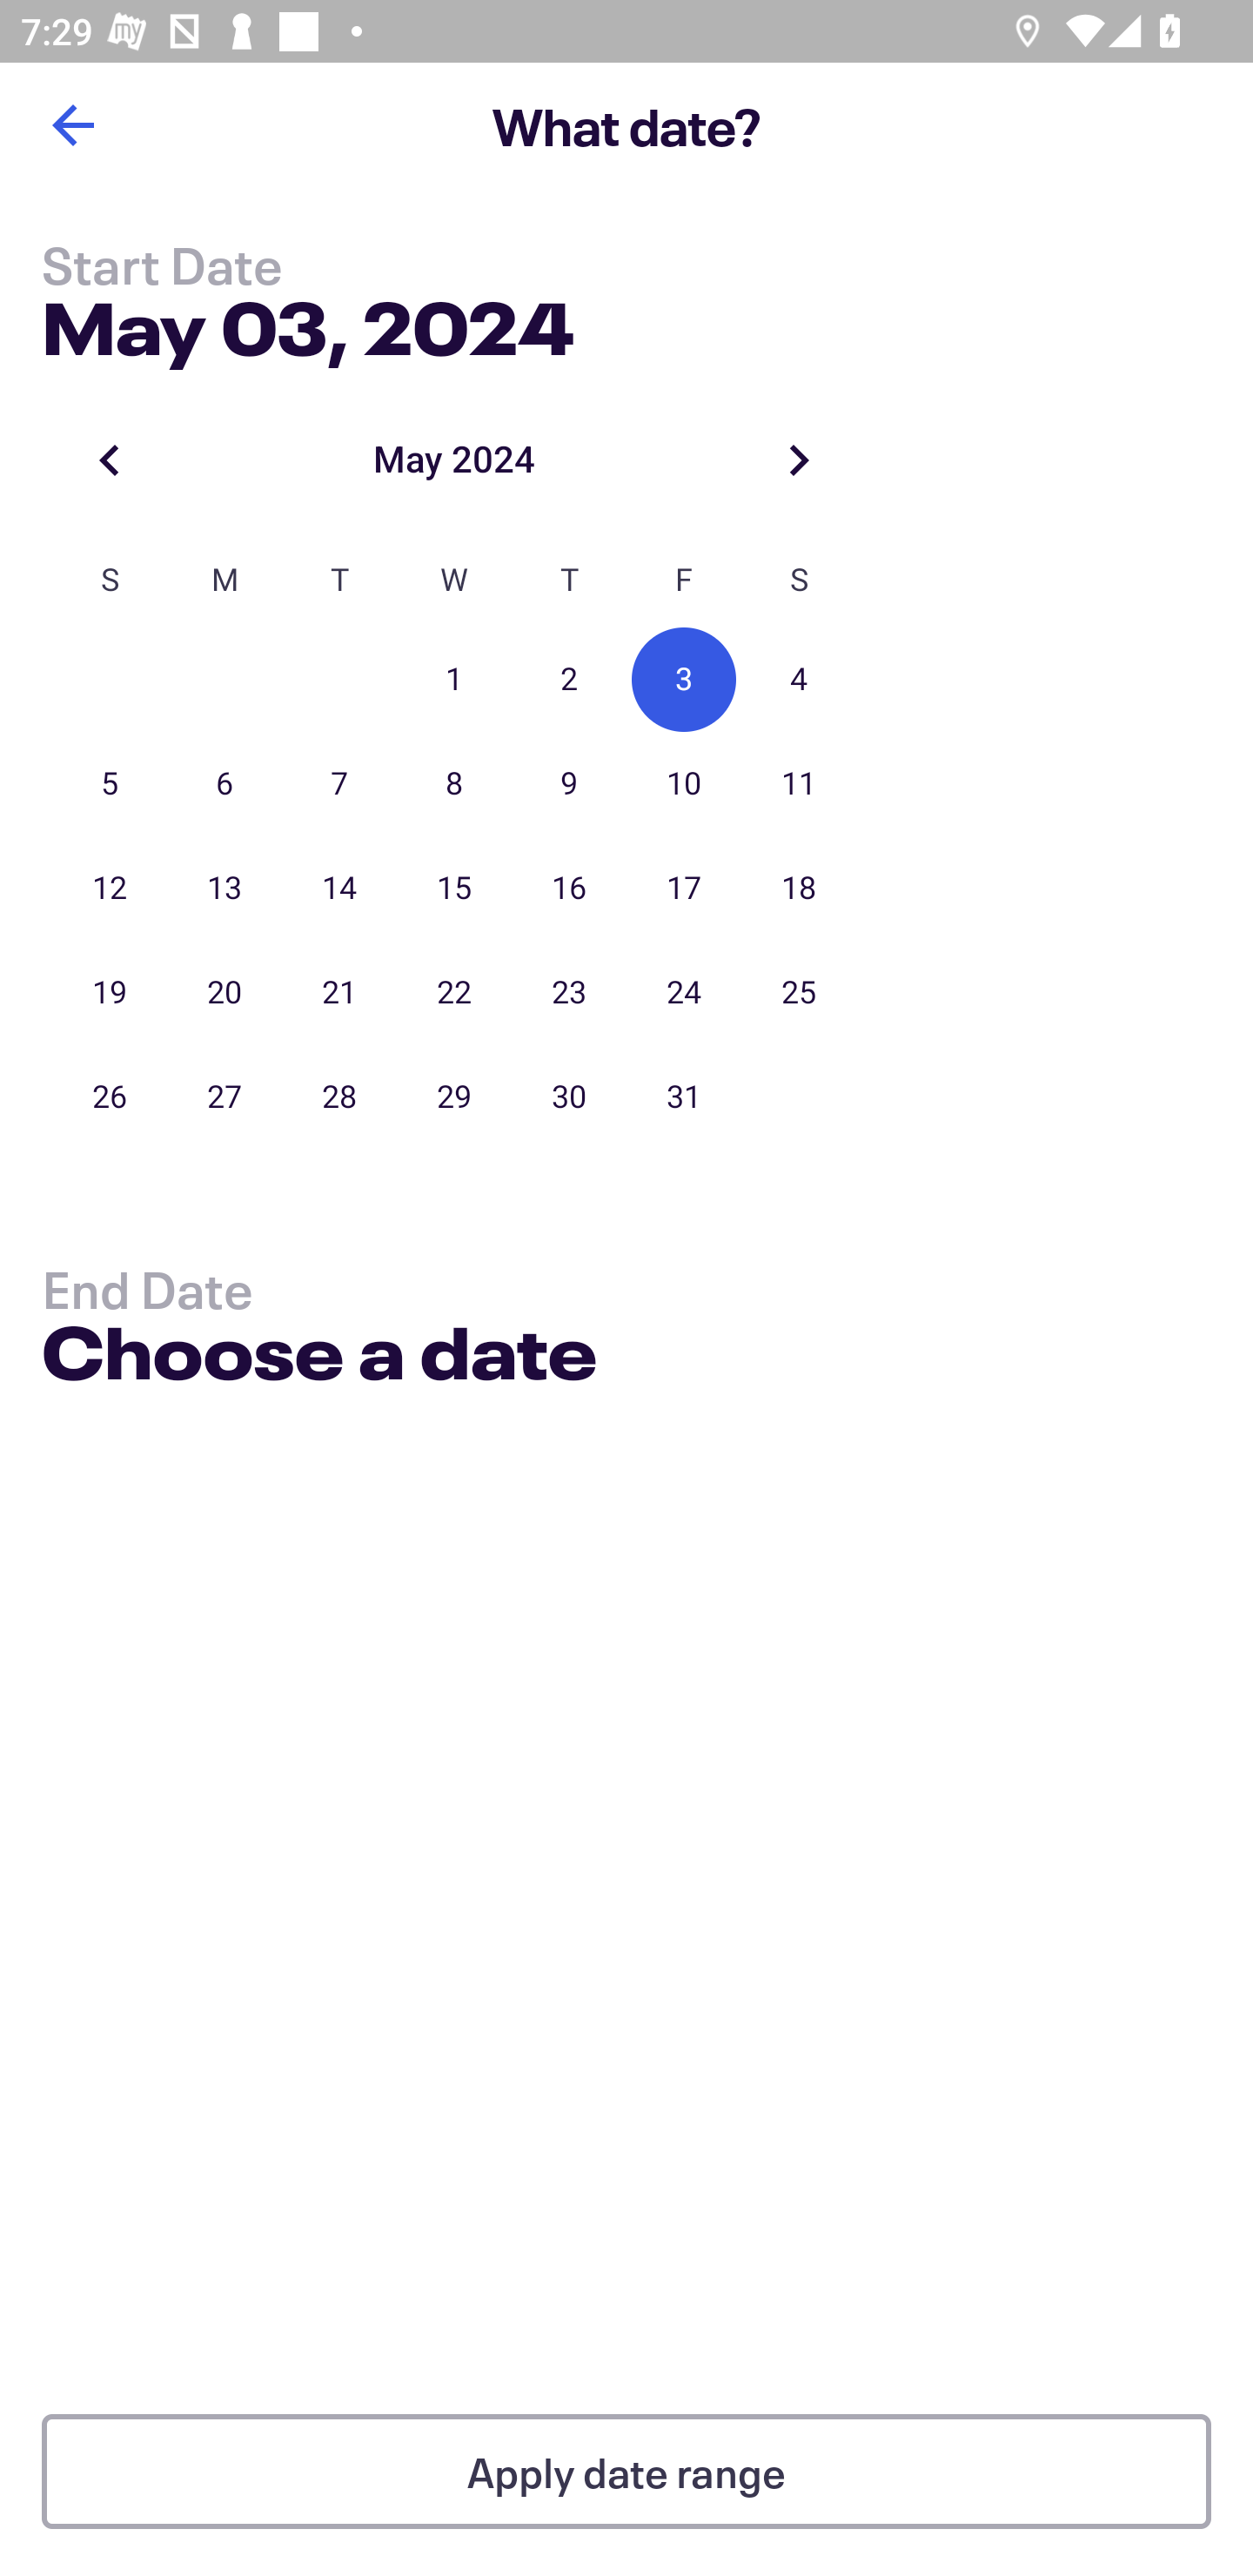 The width and height of the screenshot is (1253, 2576). What do you see at coordinates (110, 992) in the screenshot?
I see `19 19 May 2024` at bounding box center [110, 992].